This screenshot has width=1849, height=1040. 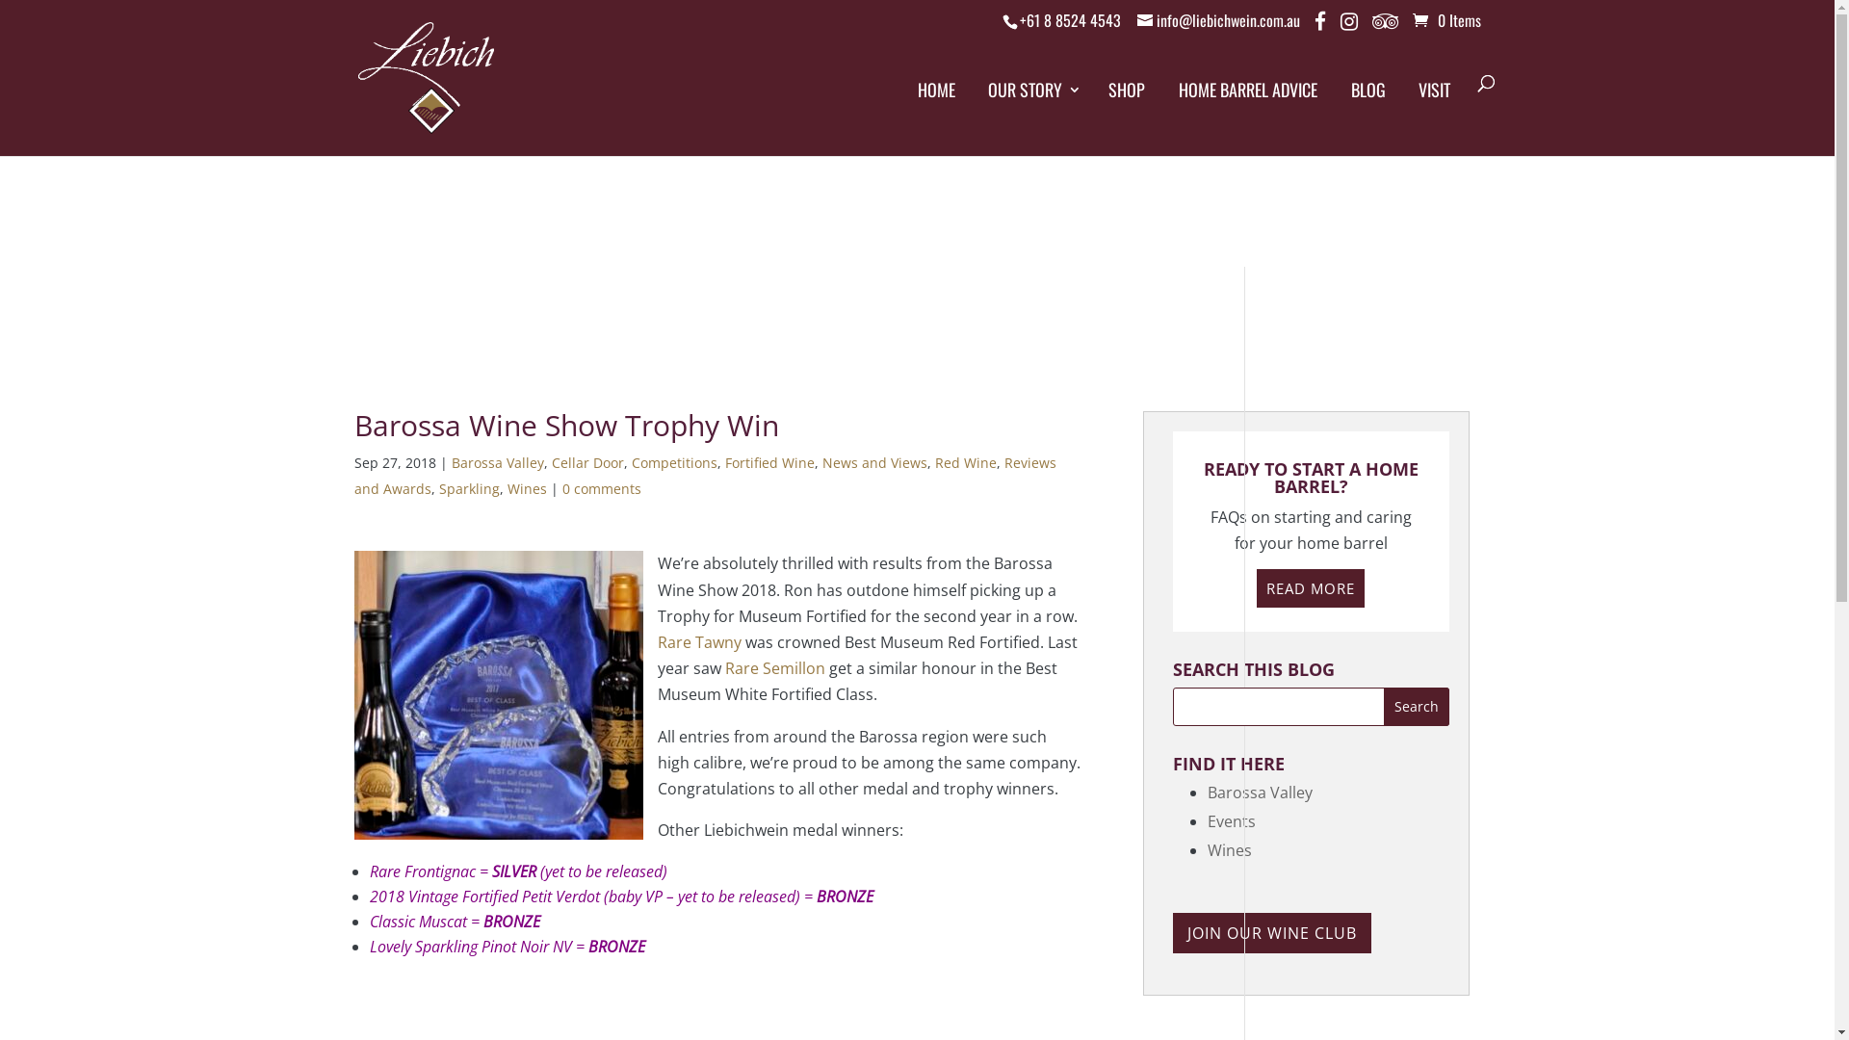 I want to click on HOME BARREL ADVICE, so click(x=1248, y=106).